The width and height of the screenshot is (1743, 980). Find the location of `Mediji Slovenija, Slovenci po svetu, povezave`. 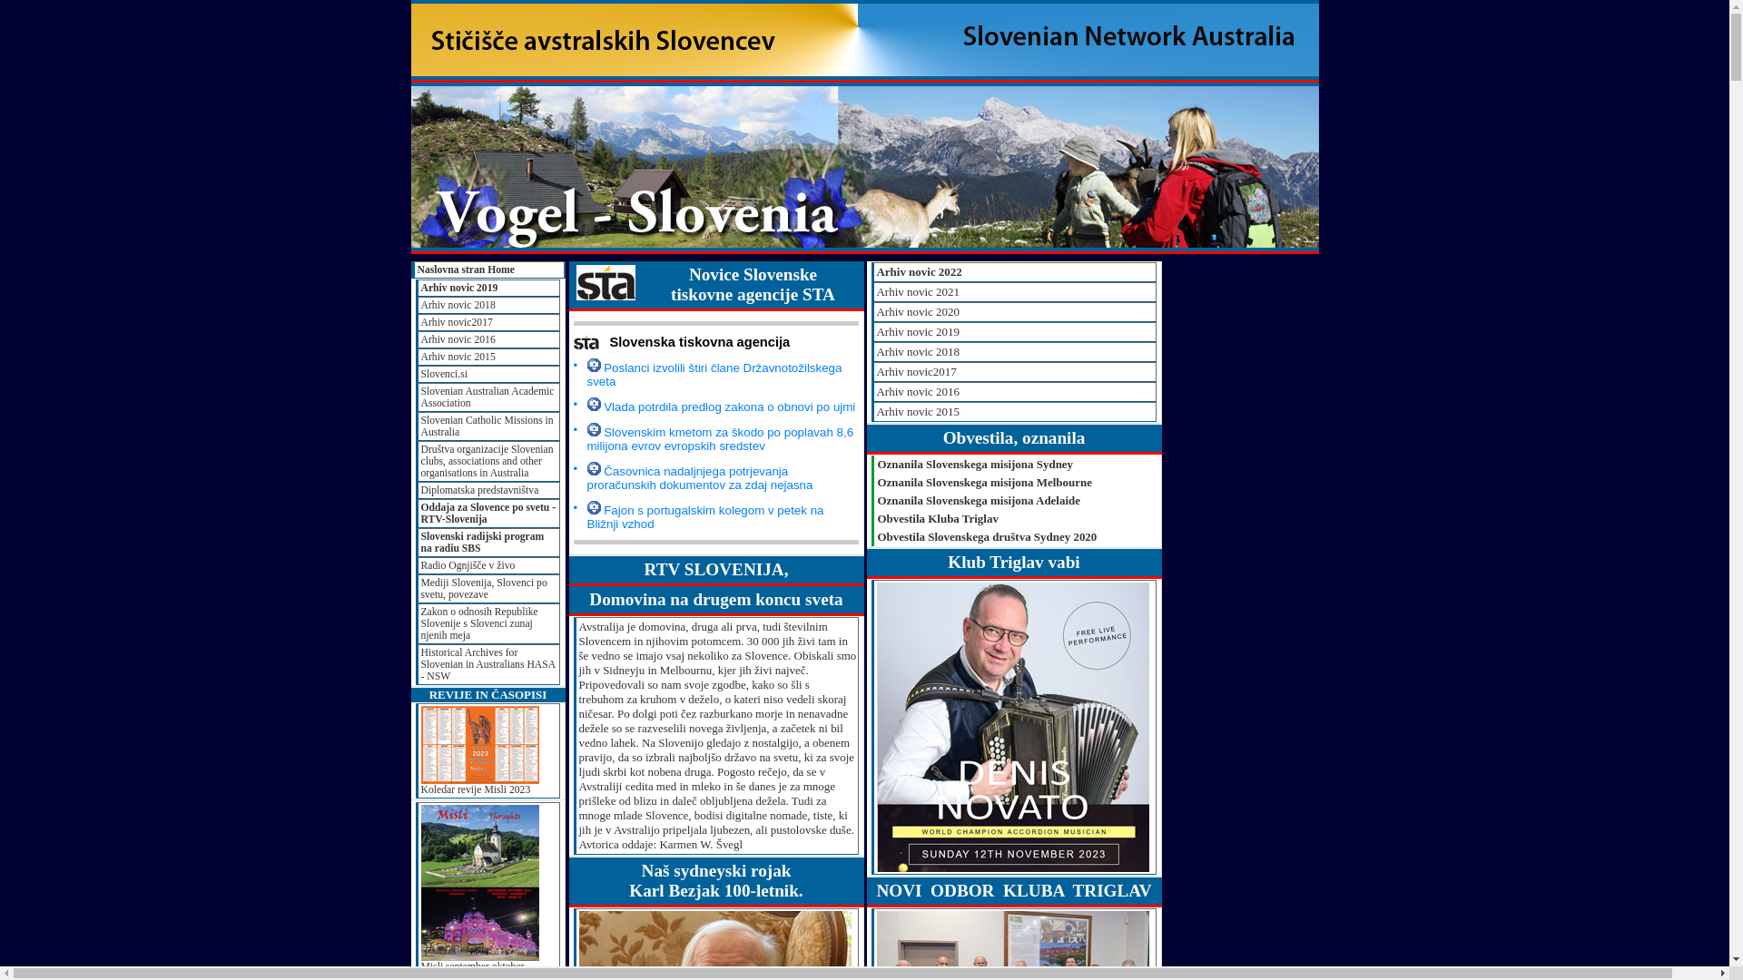

Mediji Slovenija, Slovenci po svetu, povezave is located at coordinates (488, 589).